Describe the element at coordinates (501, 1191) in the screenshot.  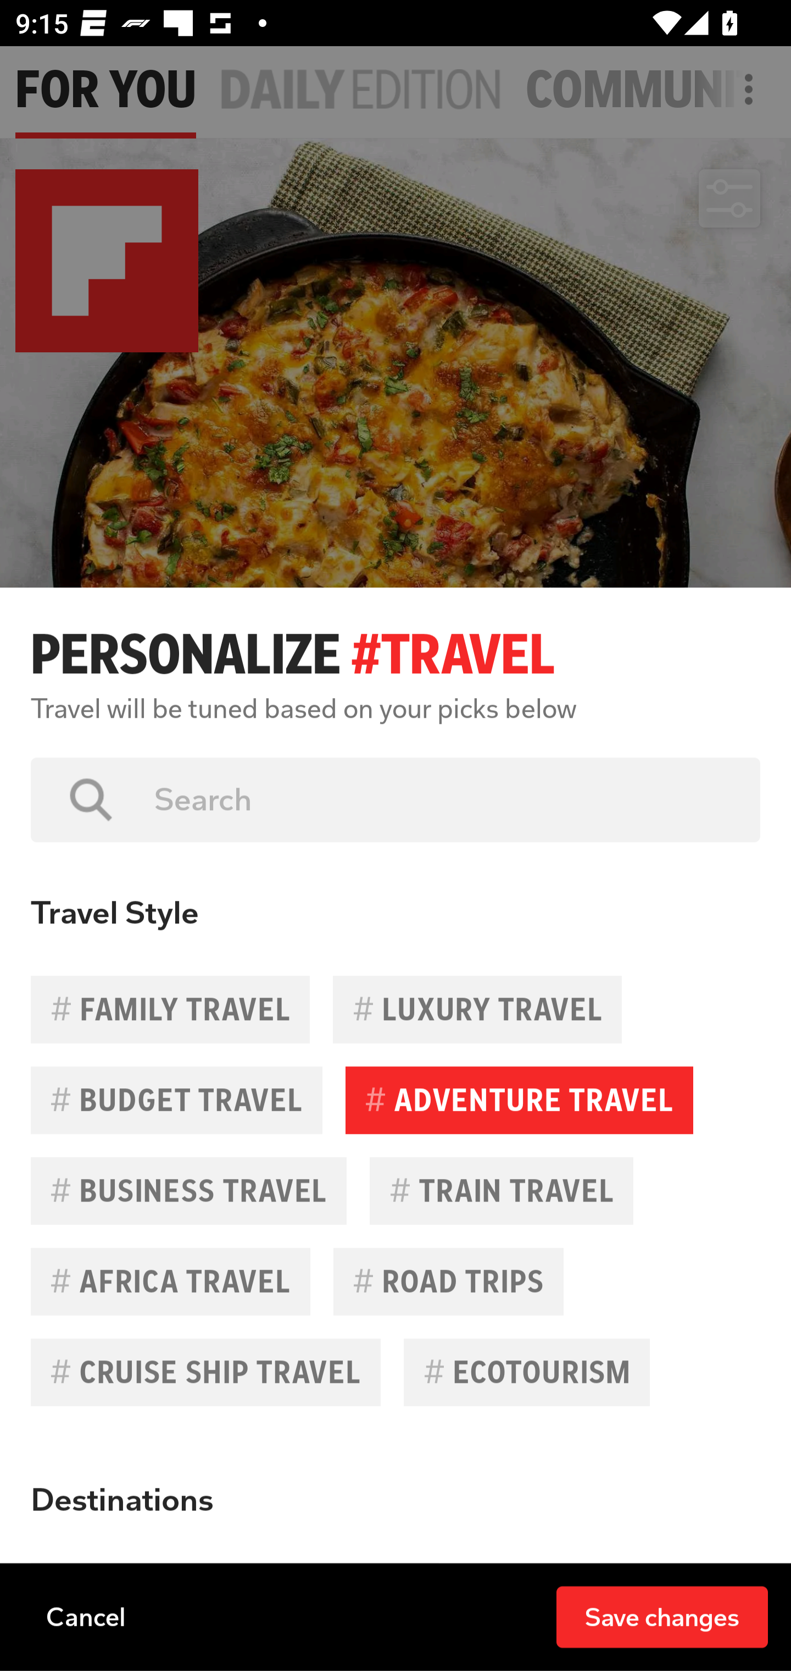
I see `# TRAIN TRAVEL` at that location.